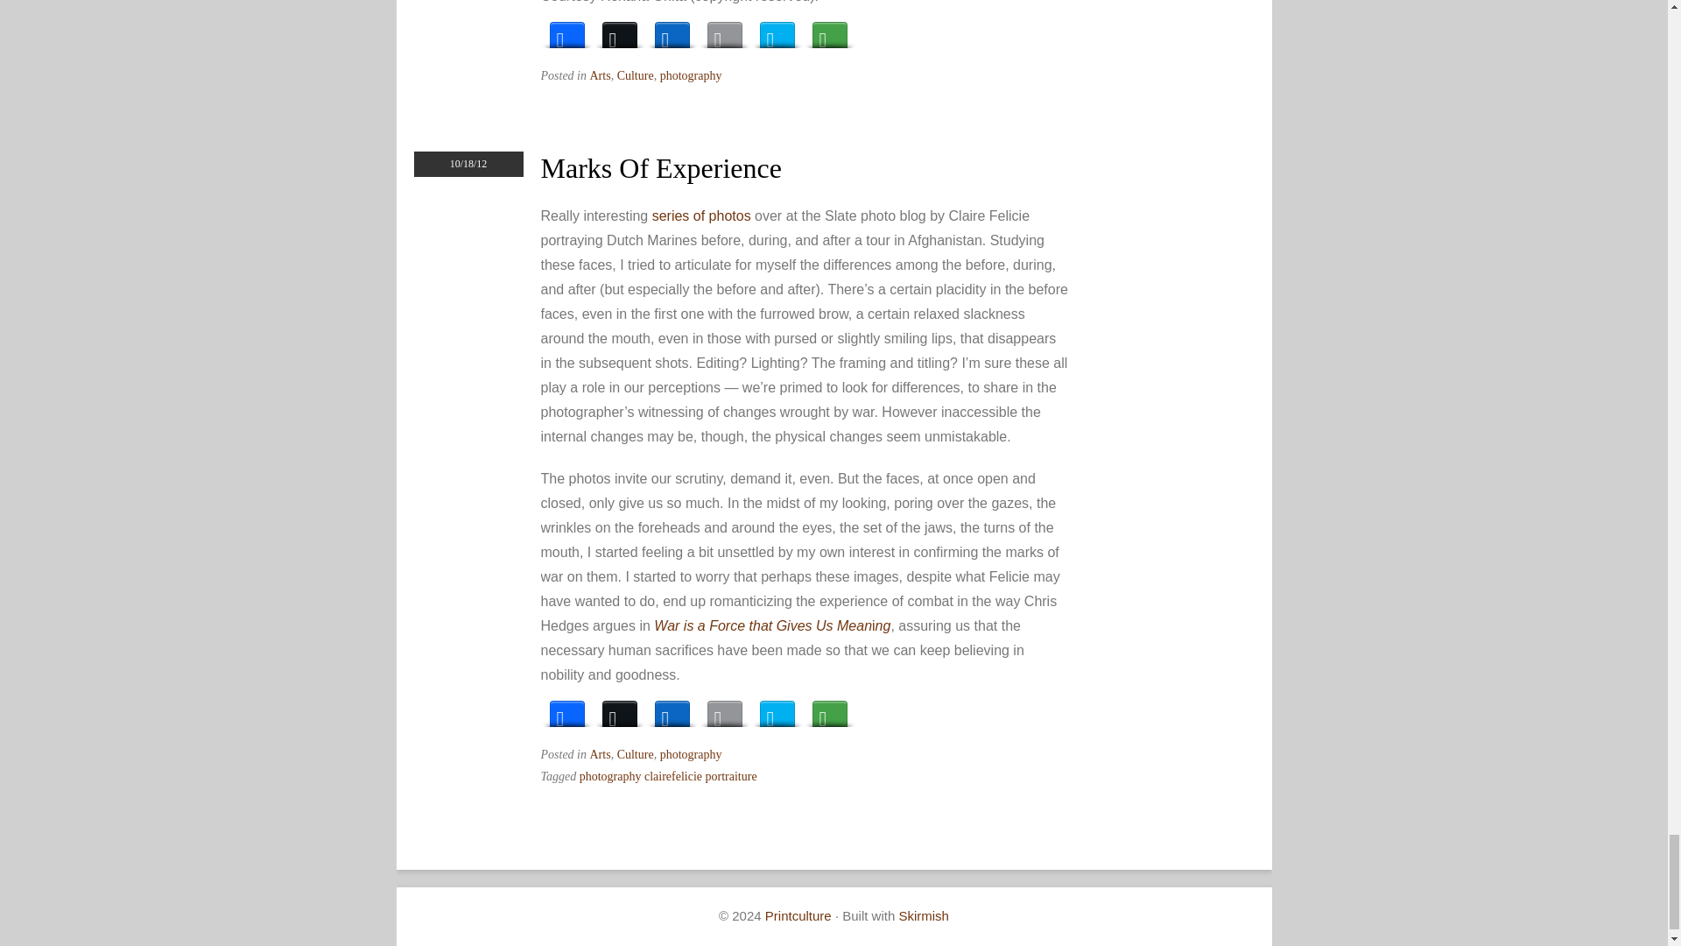 This screenshot has width=1681, height=946. What do you see at coordinates (567, 30) in the screenshot?
I see `Facebook` at bounding box center [567, 30].